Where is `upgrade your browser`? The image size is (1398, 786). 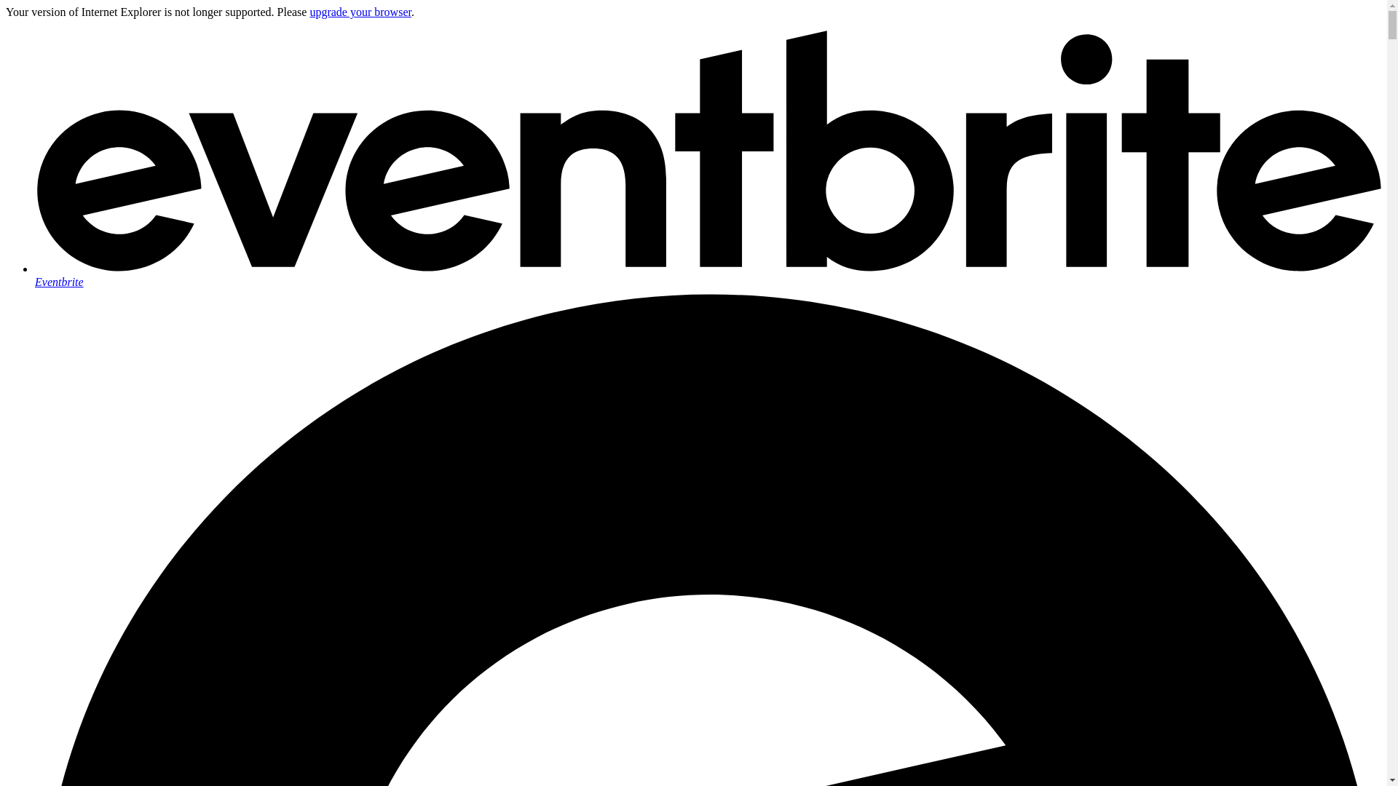
upgrade your browser is located at coordinates (360, 12).